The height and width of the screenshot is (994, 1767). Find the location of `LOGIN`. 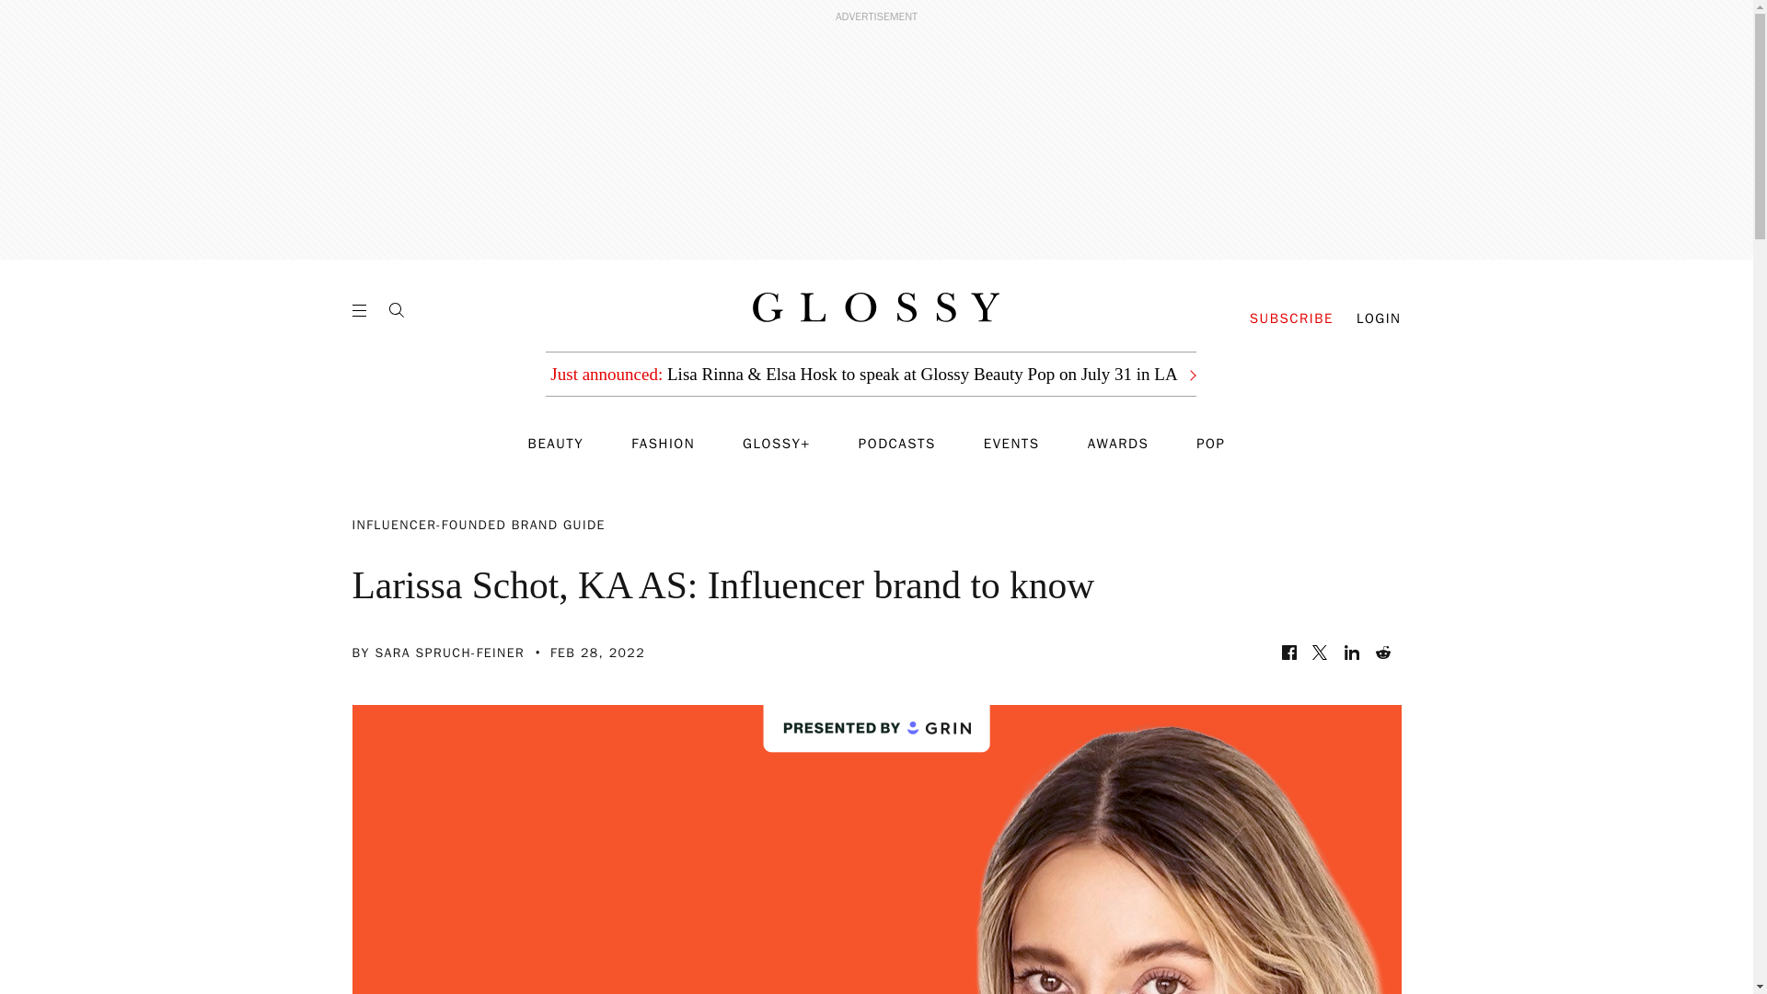

LOGIN is located at coordinates (1379, 318).